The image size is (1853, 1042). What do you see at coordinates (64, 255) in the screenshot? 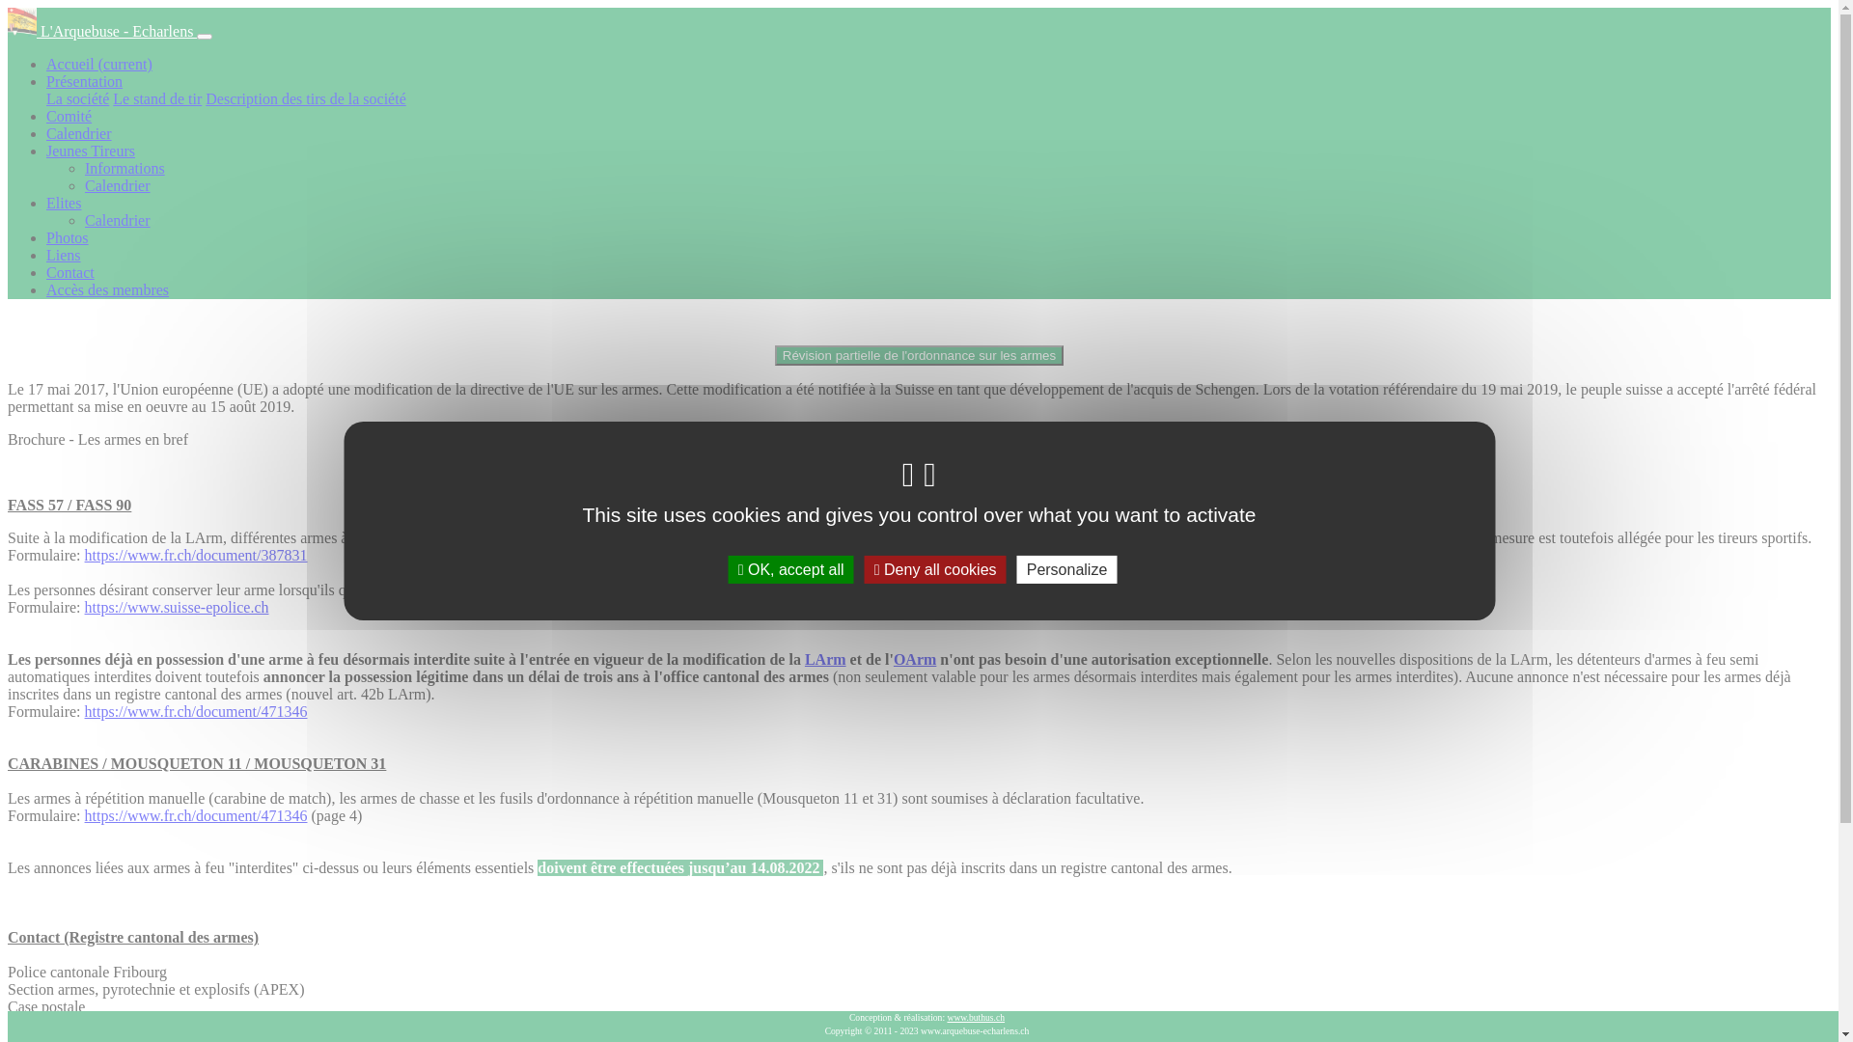
I see `Liens` at bounding box center [64, 255].